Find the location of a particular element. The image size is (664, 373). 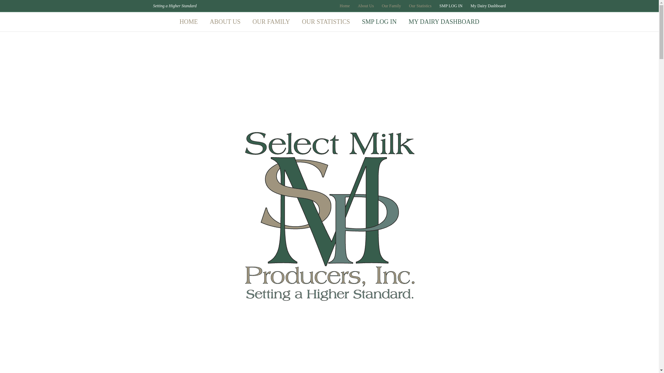

My Dairy Dashboard is located at coordinates (488, 6).